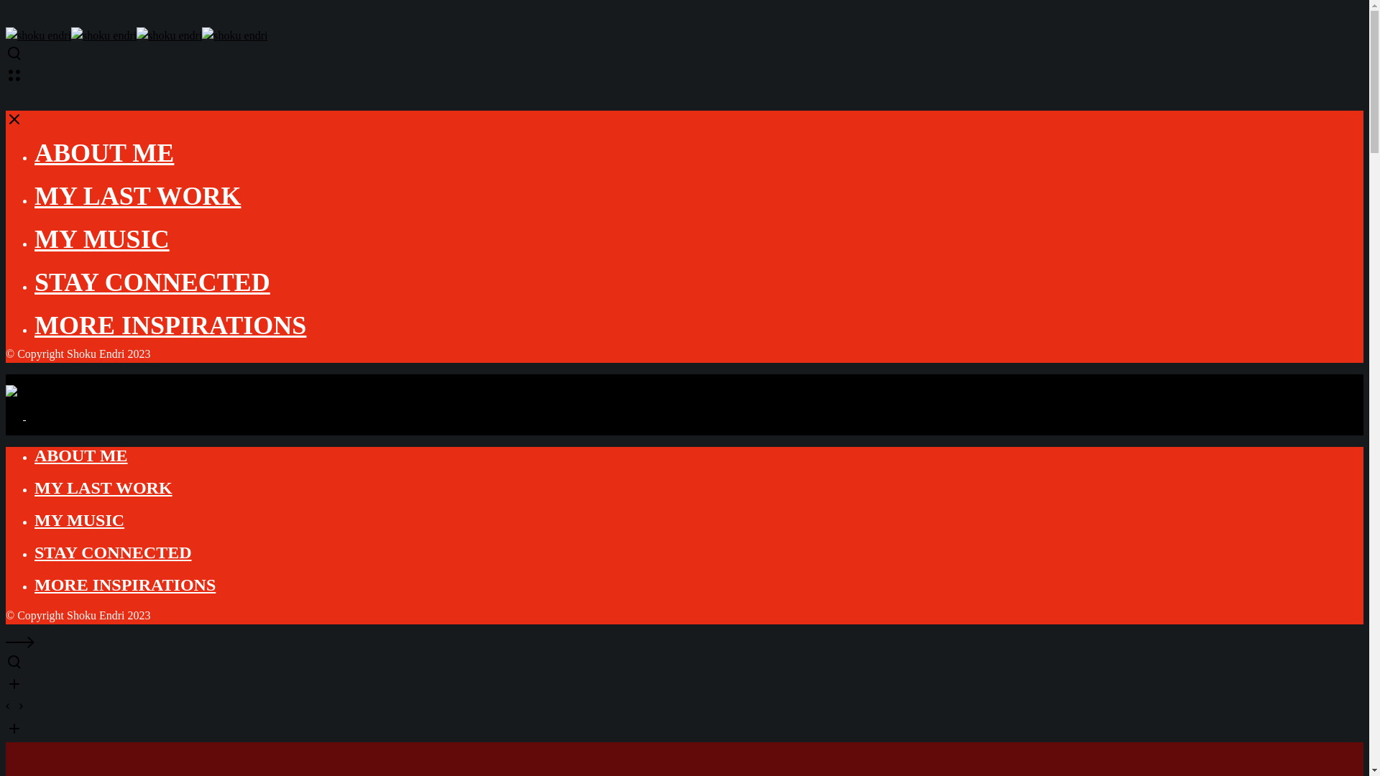 This screenshot has width=1380, height=776. What do you see at coordinates (102, 239) in the screenshot?
I see `MY MUSIC` at bounding box center [102, 239].